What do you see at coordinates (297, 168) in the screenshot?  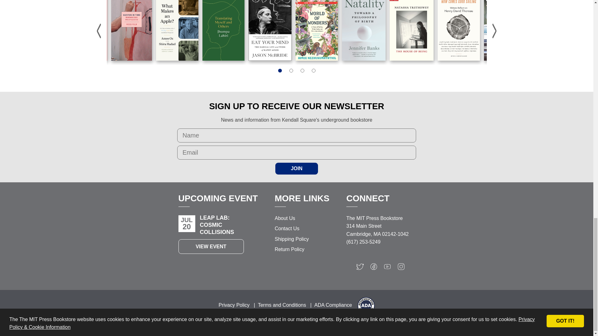 I see `Join` at bounding box center [297, 168].